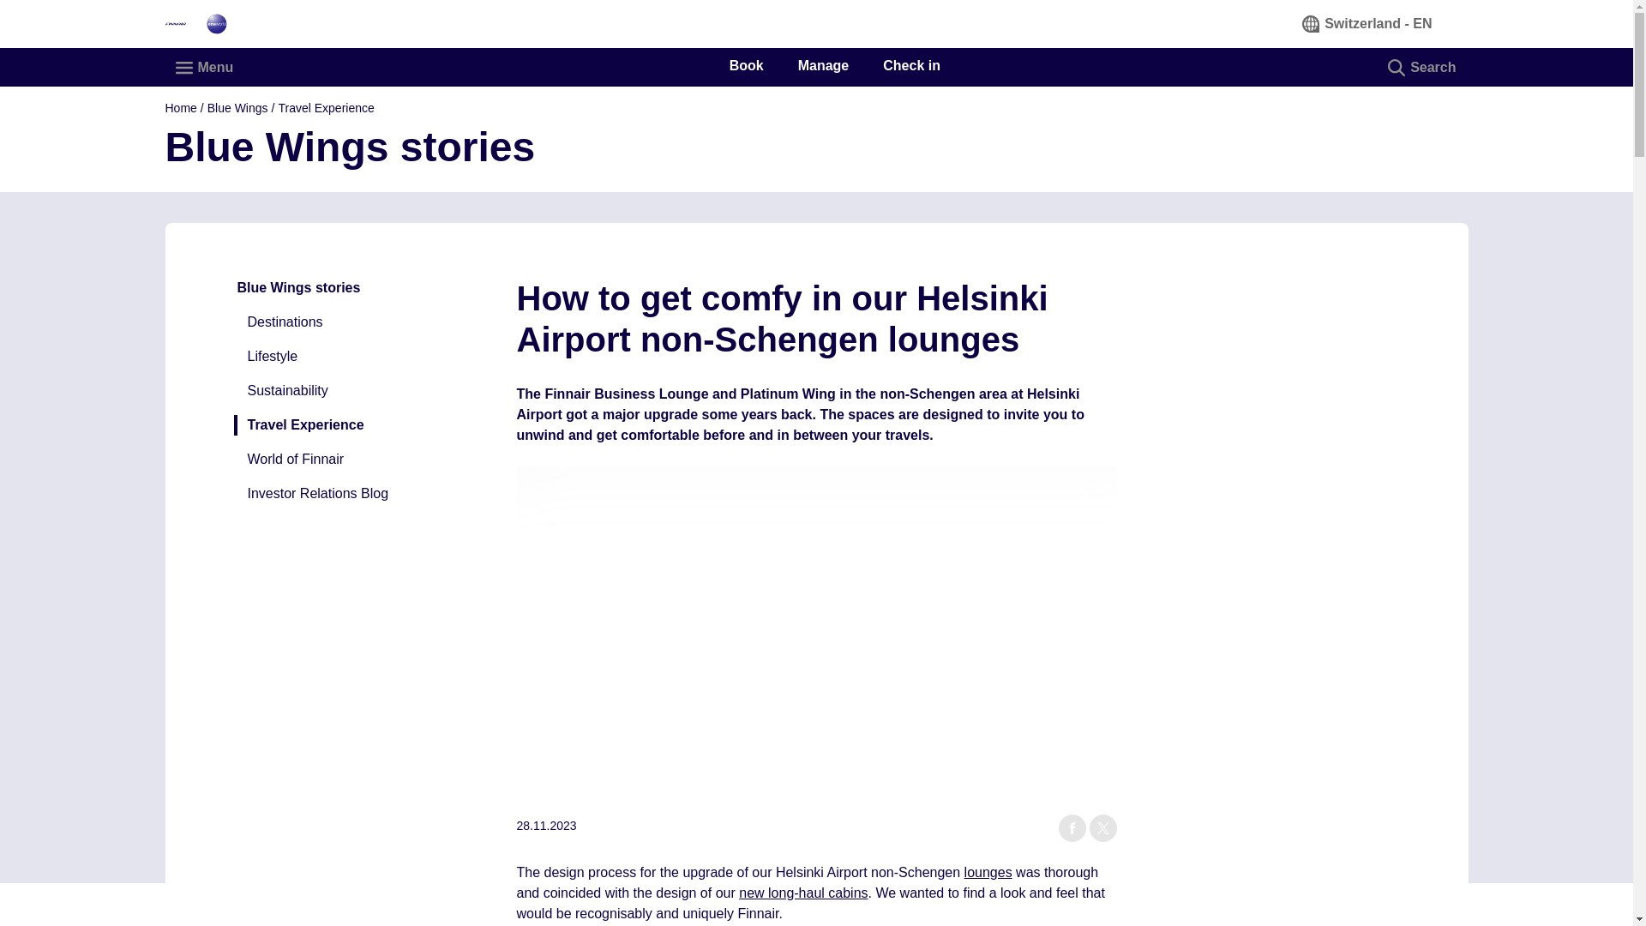 The height and width of the screenshot is (926, 1646). Describe the element at coordinates (1367, 23) in the screenshot. I see `Switzerland - EN` at that location.